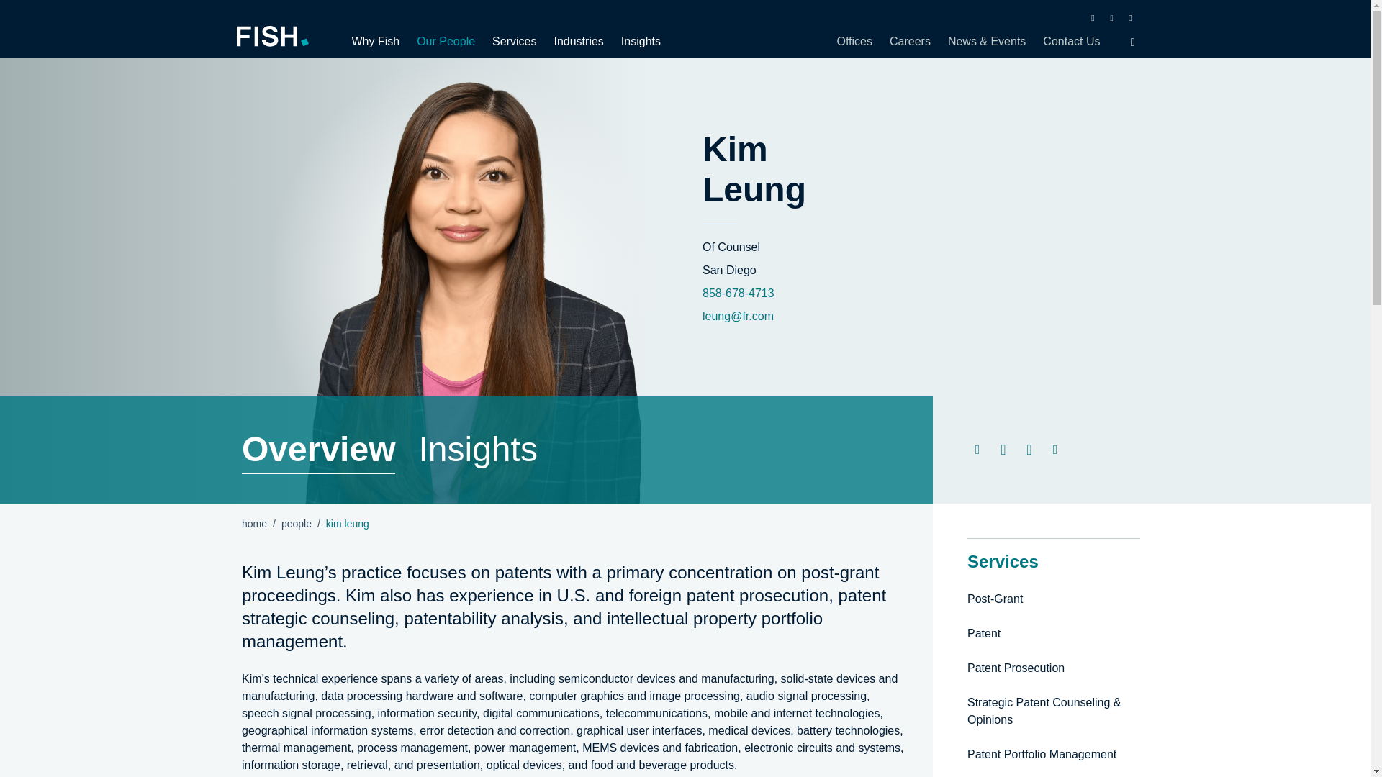 The height and width of the screenshot is (777, 1382). What do you see at coordinates (318, 449) in the screenshot?
I see `Overview` at bounding box center [318, 449].